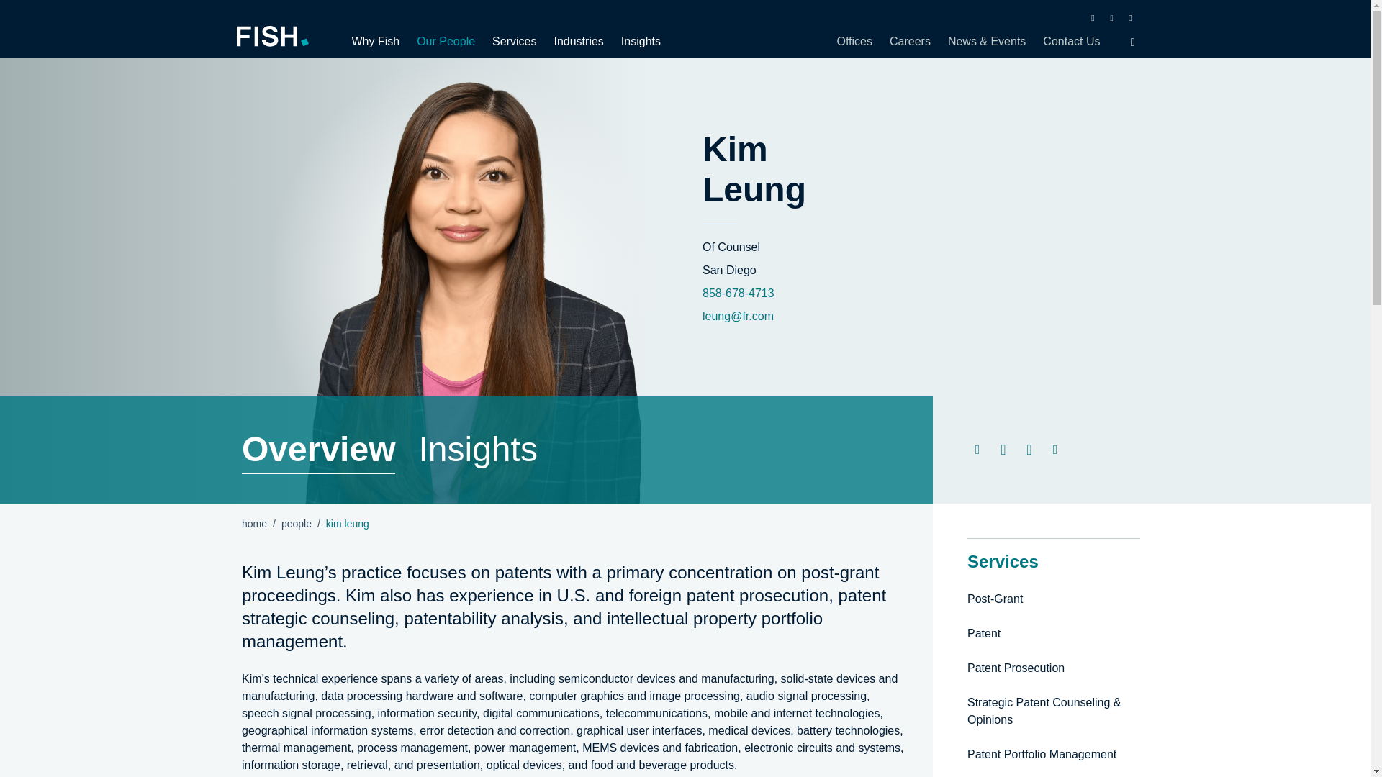 The height and width of the screenshot is (777, 1382). What do you see at coordinates (318, 449) in the screenshot?
I see `Overview` at bounding box center [318, 449].